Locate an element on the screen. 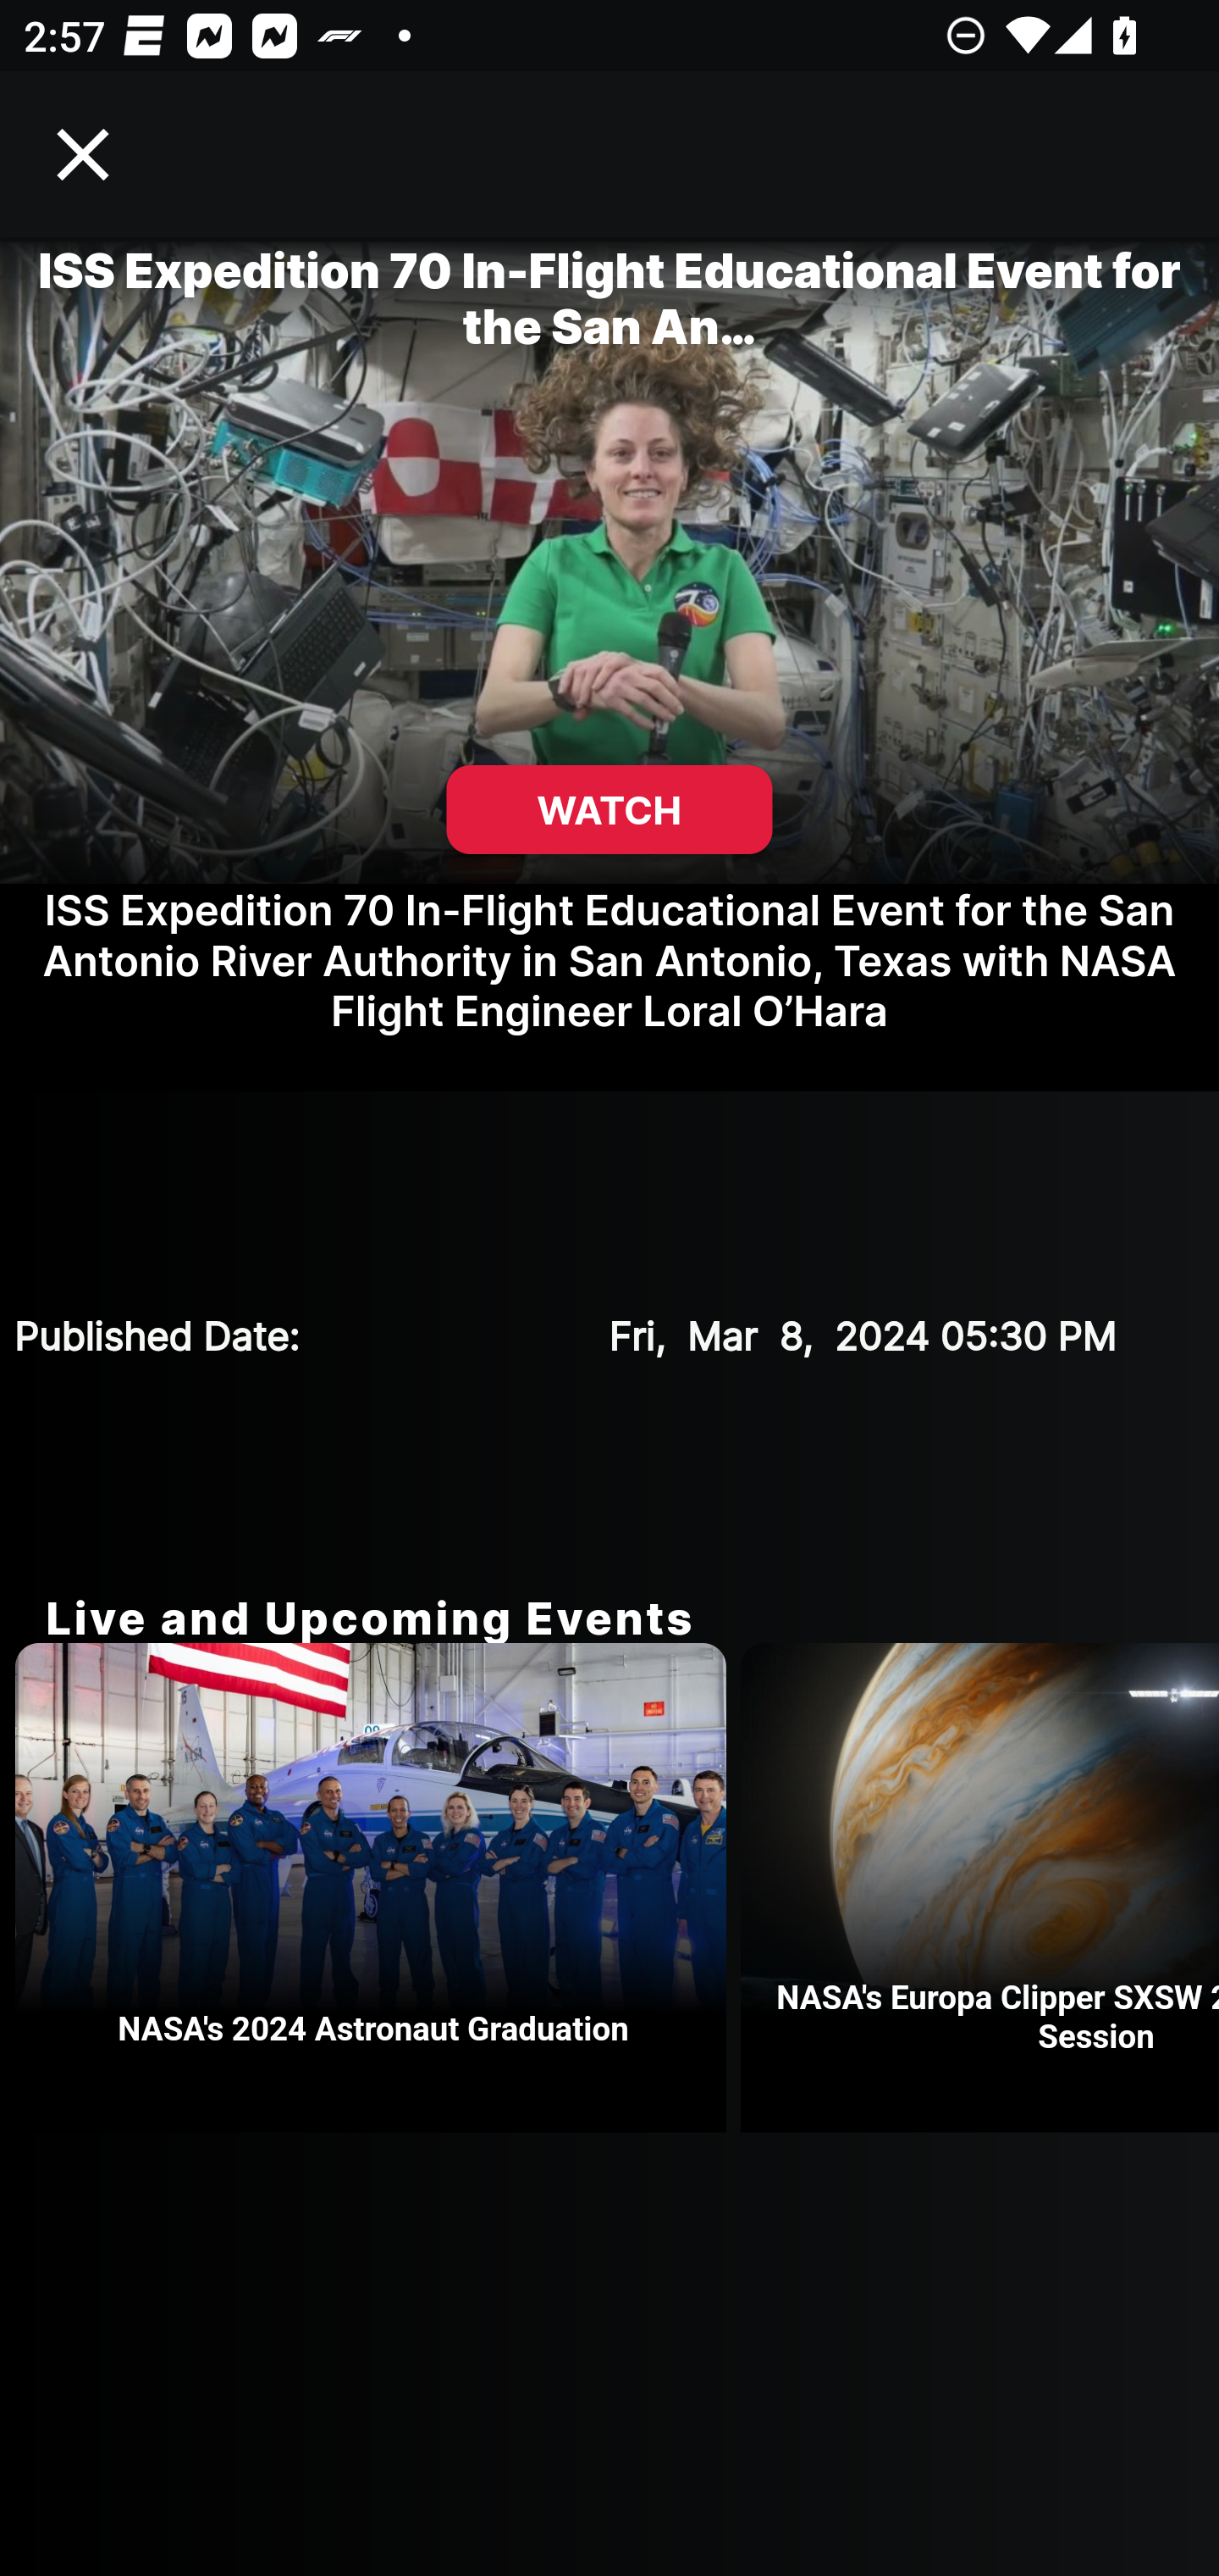  WATCH is located at coordinates (609, 810).